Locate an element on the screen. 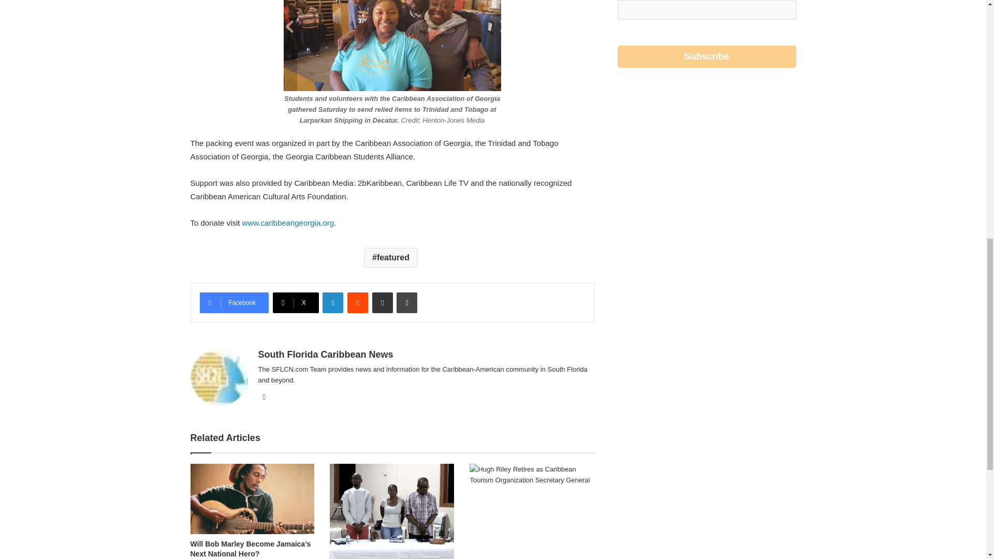 This screenshot has height=559, width=994. Facebook is located at coordinates (234, 302).